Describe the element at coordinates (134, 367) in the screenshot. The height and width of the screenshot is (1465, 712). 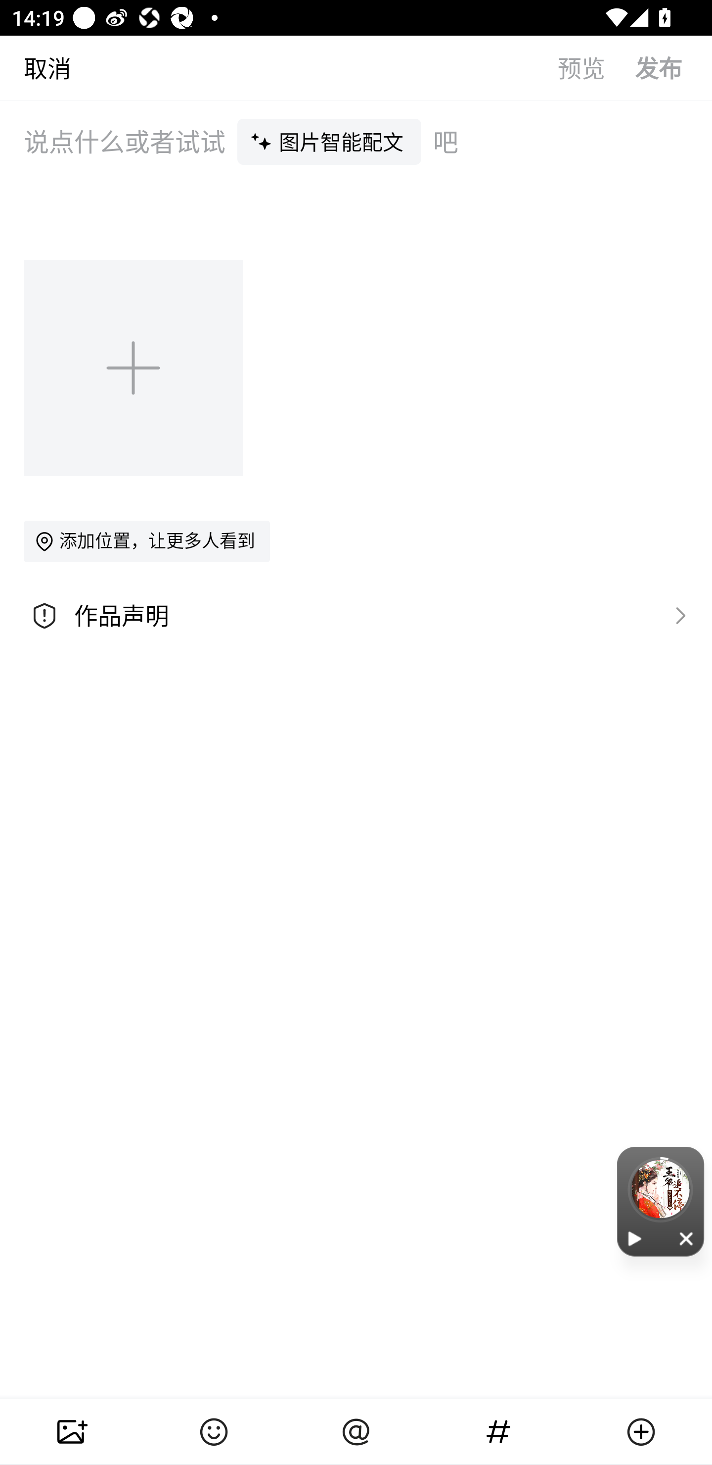
I see `添加图片` at that location.